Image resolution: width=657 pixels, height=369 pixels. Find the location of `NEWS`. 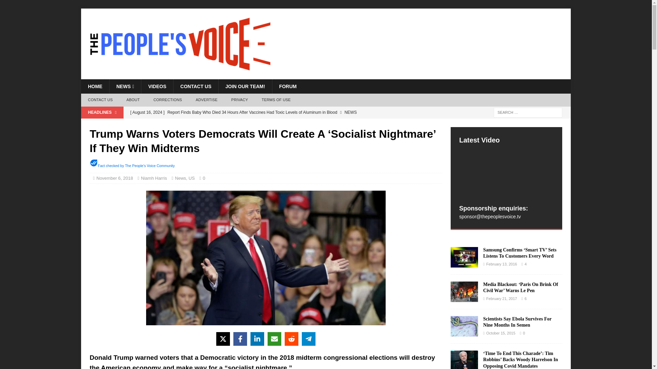

NEWS is located at coordinates (125, 86).